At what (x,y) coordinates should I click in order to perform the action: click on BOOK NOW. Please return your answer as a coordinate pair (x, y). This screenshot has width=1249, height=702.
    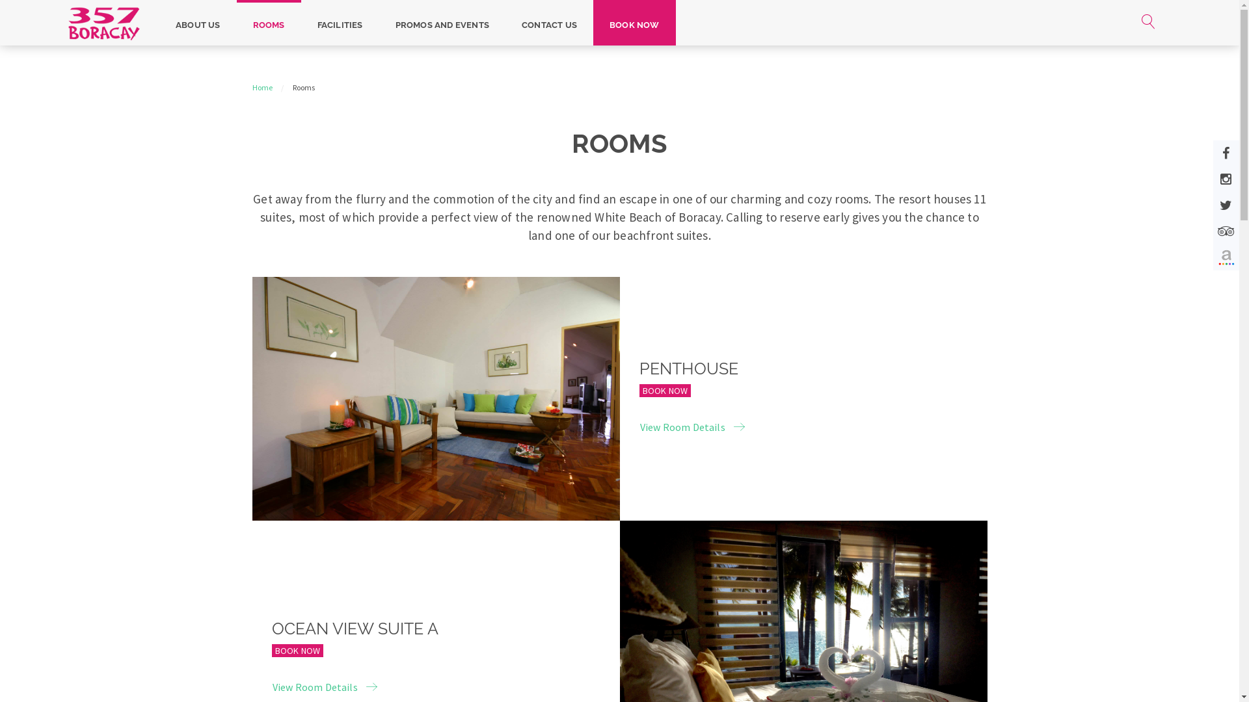
    Looking at the image, I should click on (635, 23).